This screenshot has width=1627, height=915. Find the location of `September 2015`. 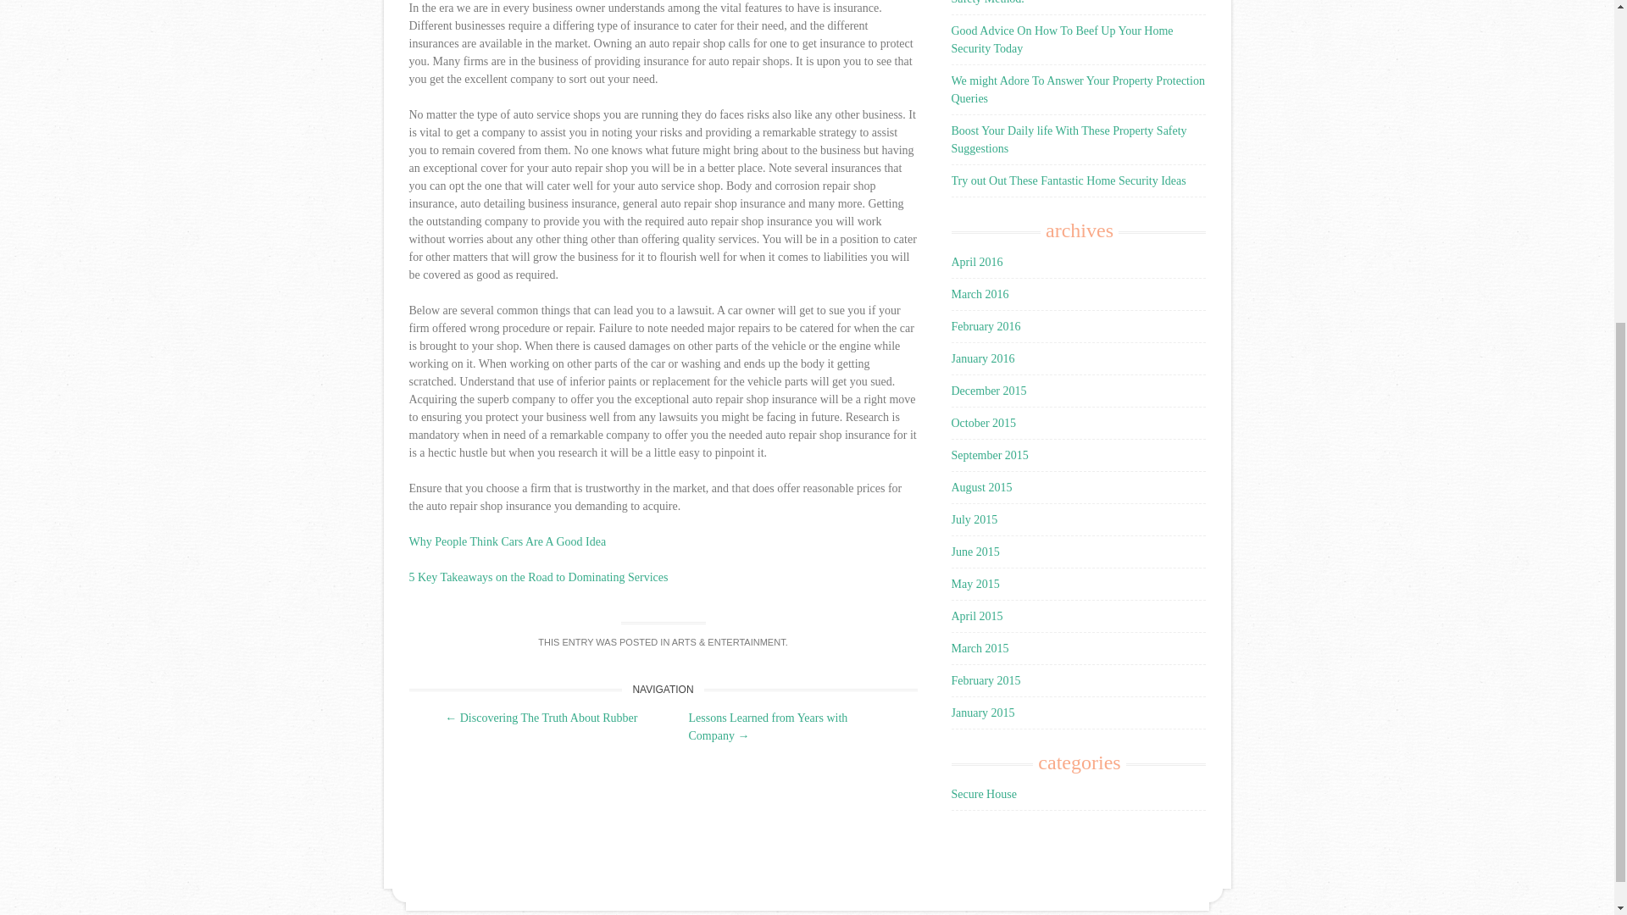

September 2015 is located at coordinates (989, 456).